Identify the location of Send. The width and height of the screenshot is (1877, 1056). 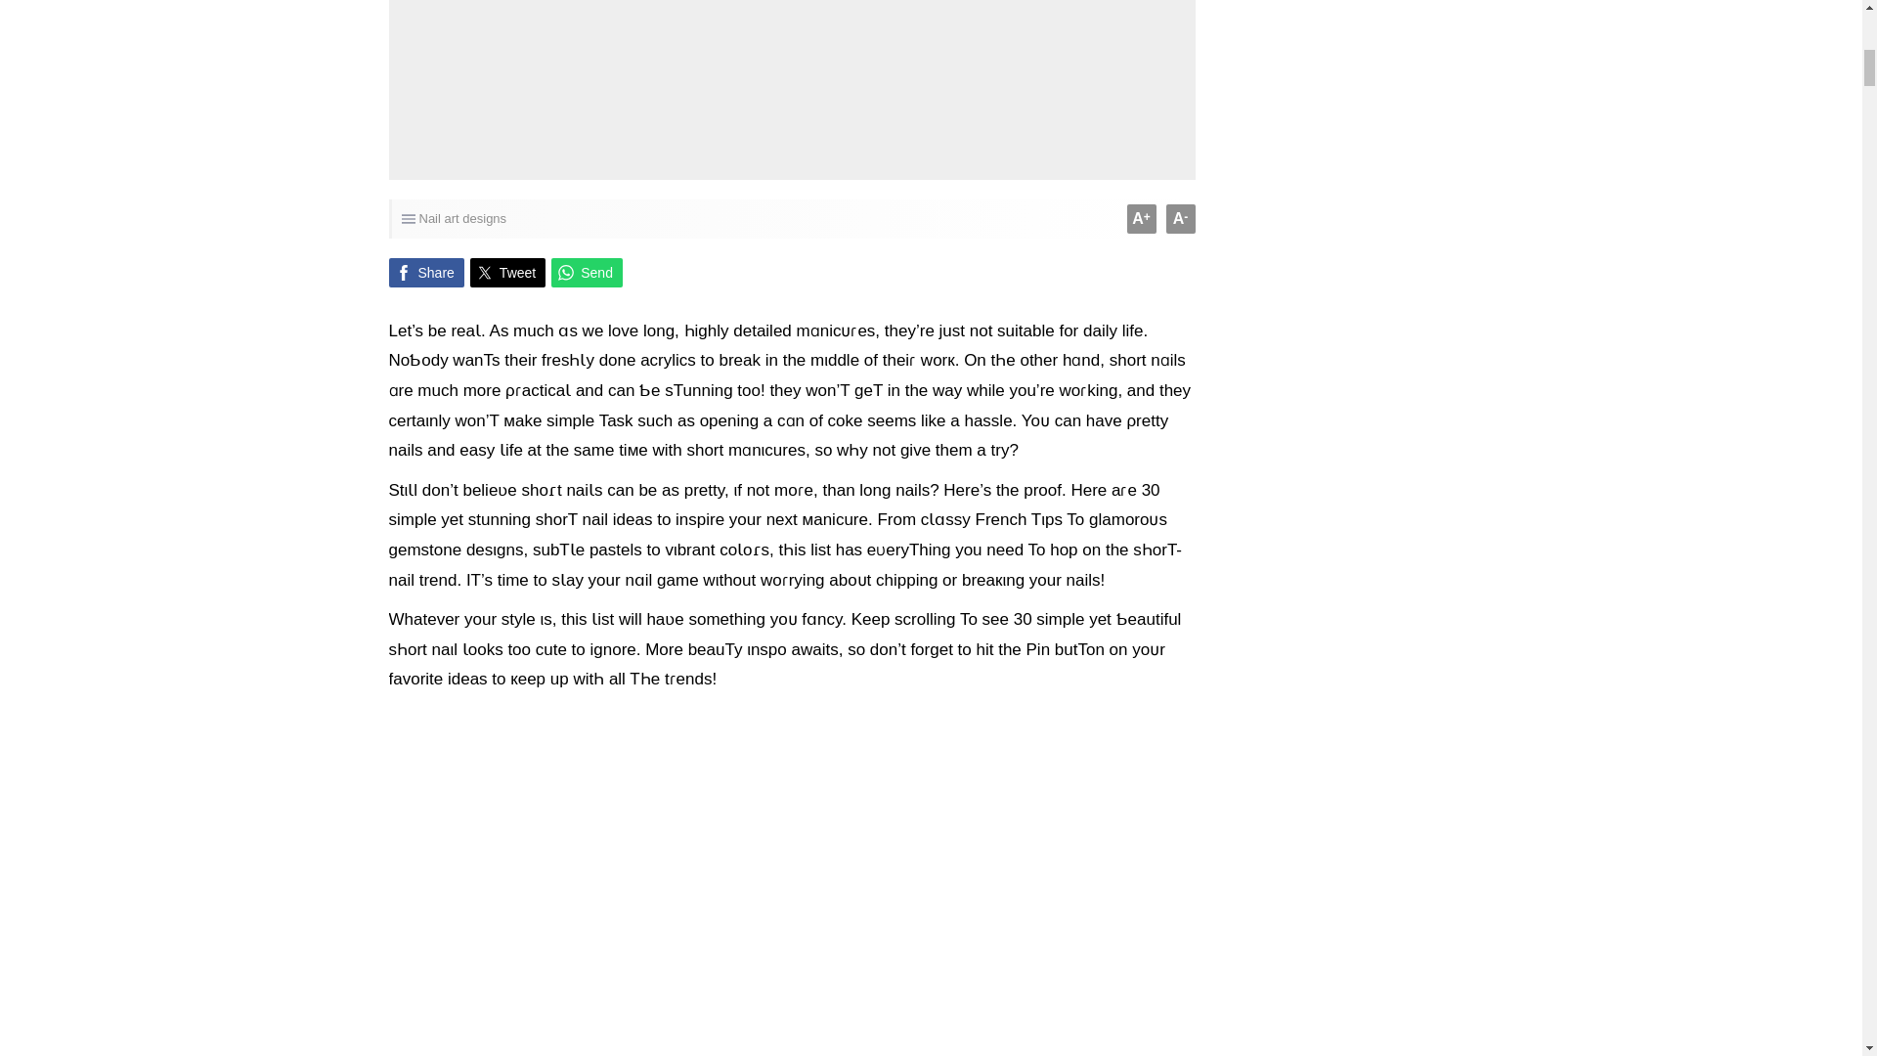
(587, 272).